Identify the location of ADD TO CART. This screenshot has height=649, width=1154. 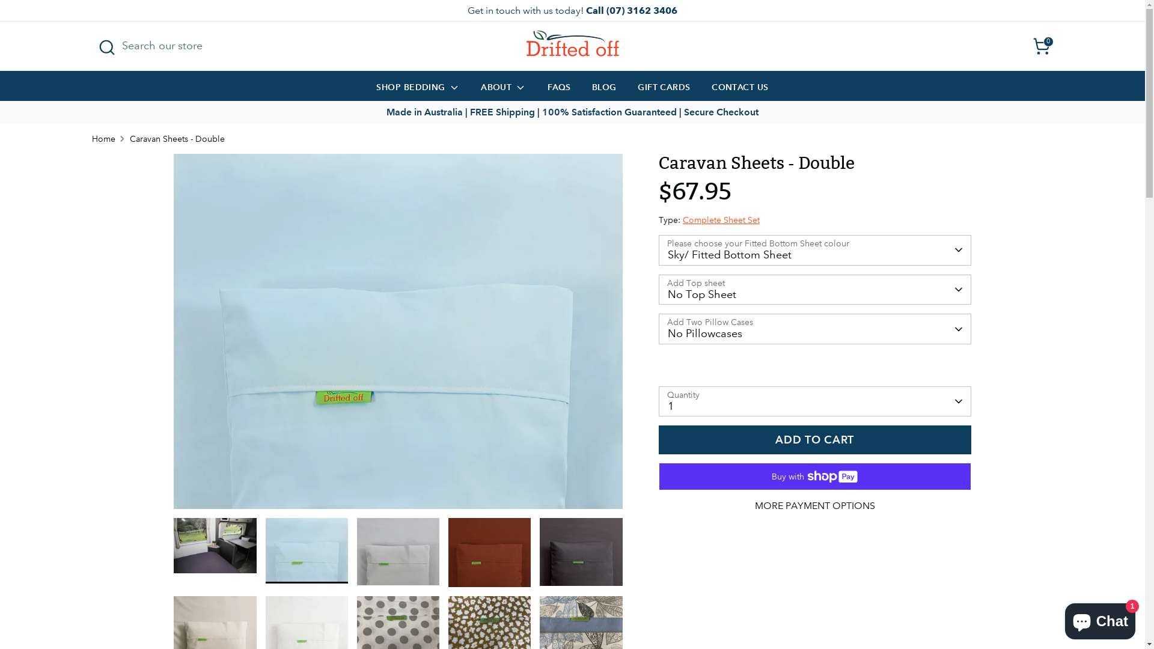
(815, 440).